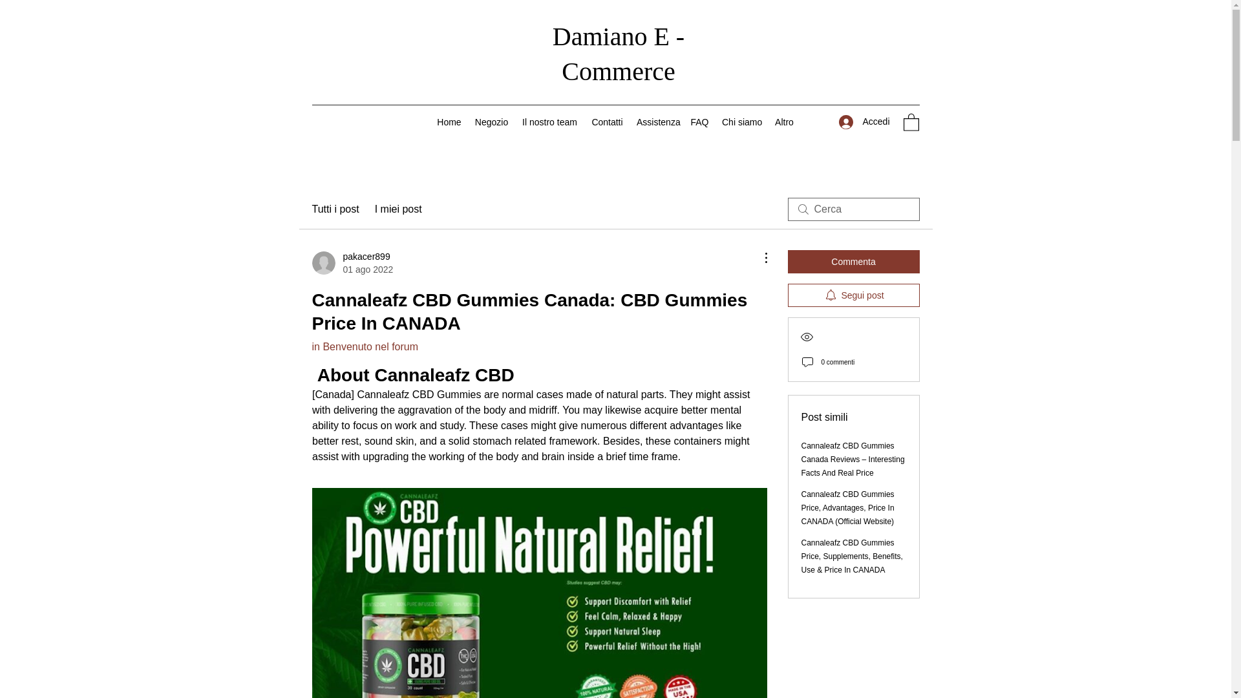  What do you see at coordinates (365, 346) in the screenshot?
I see `Assistenza` at bounding box center [365, 346].